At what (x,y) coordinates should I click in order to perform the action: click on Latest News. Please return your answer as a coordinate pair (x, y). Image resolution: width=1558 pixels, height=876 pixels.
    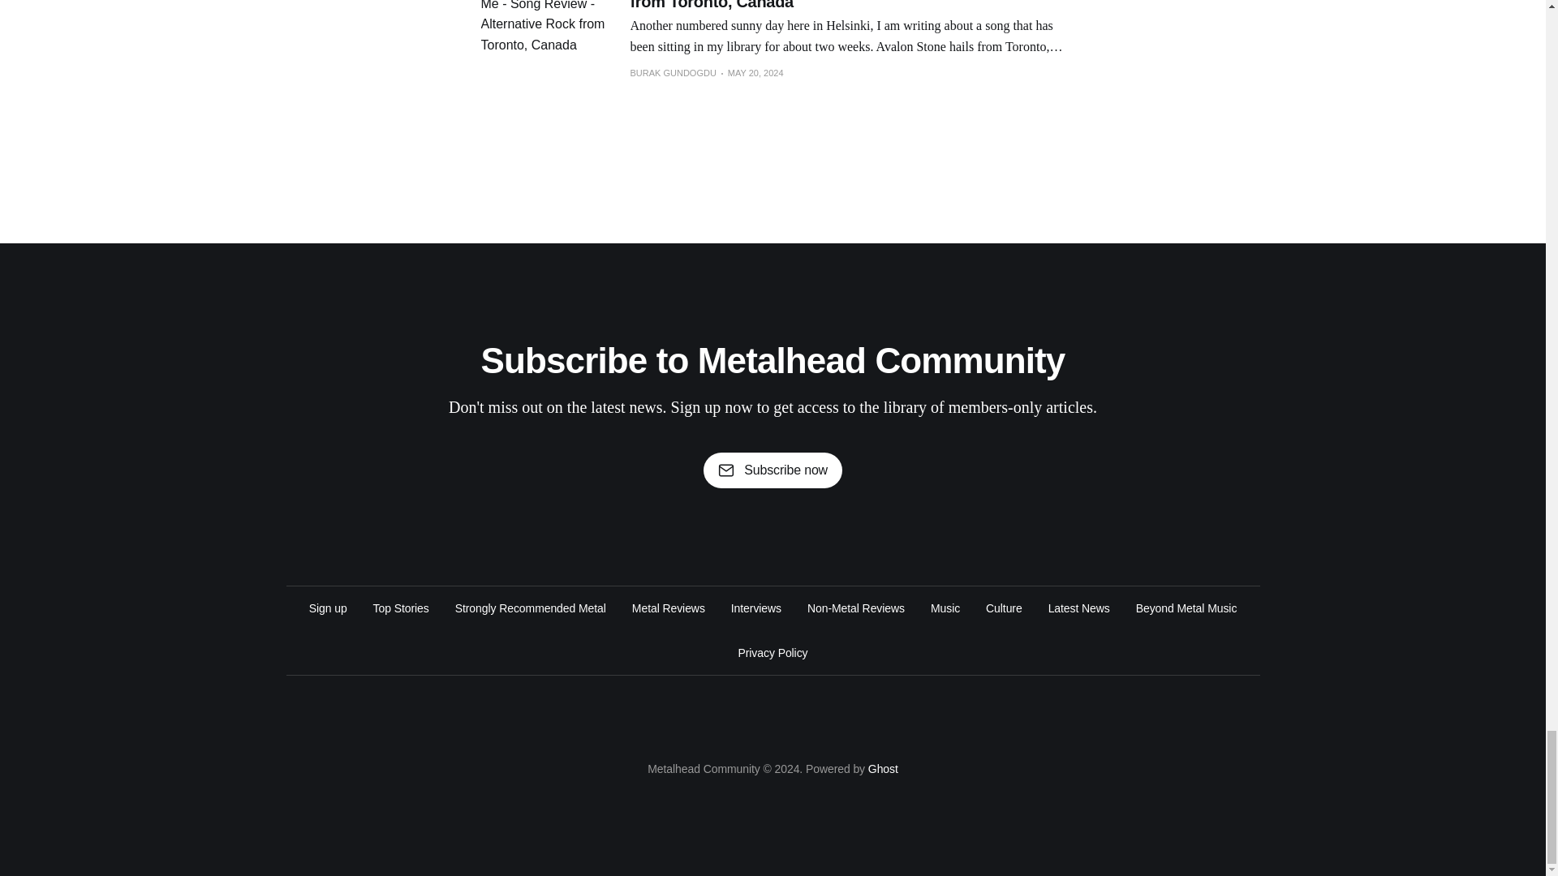
    Looking at the image, I should click on (1079, 608).